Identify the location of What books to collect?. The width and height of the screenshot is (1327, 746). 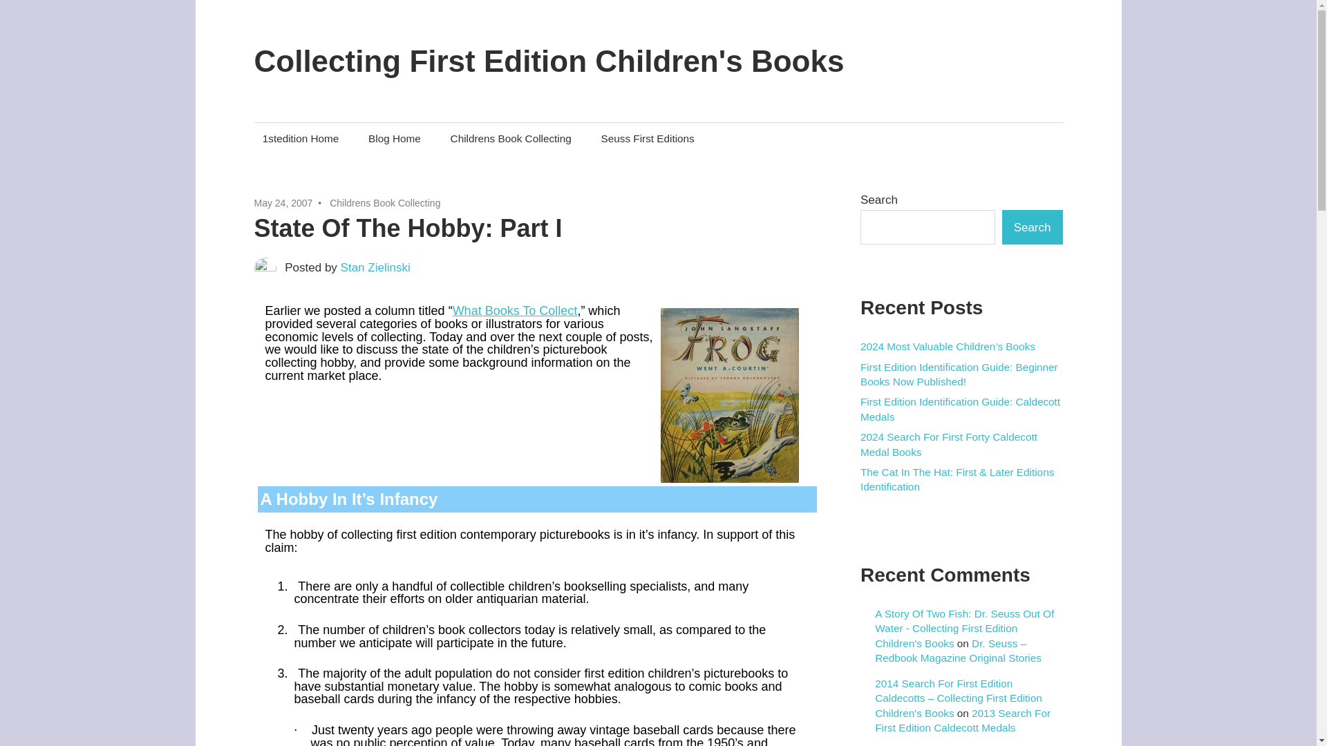
(514, 311).